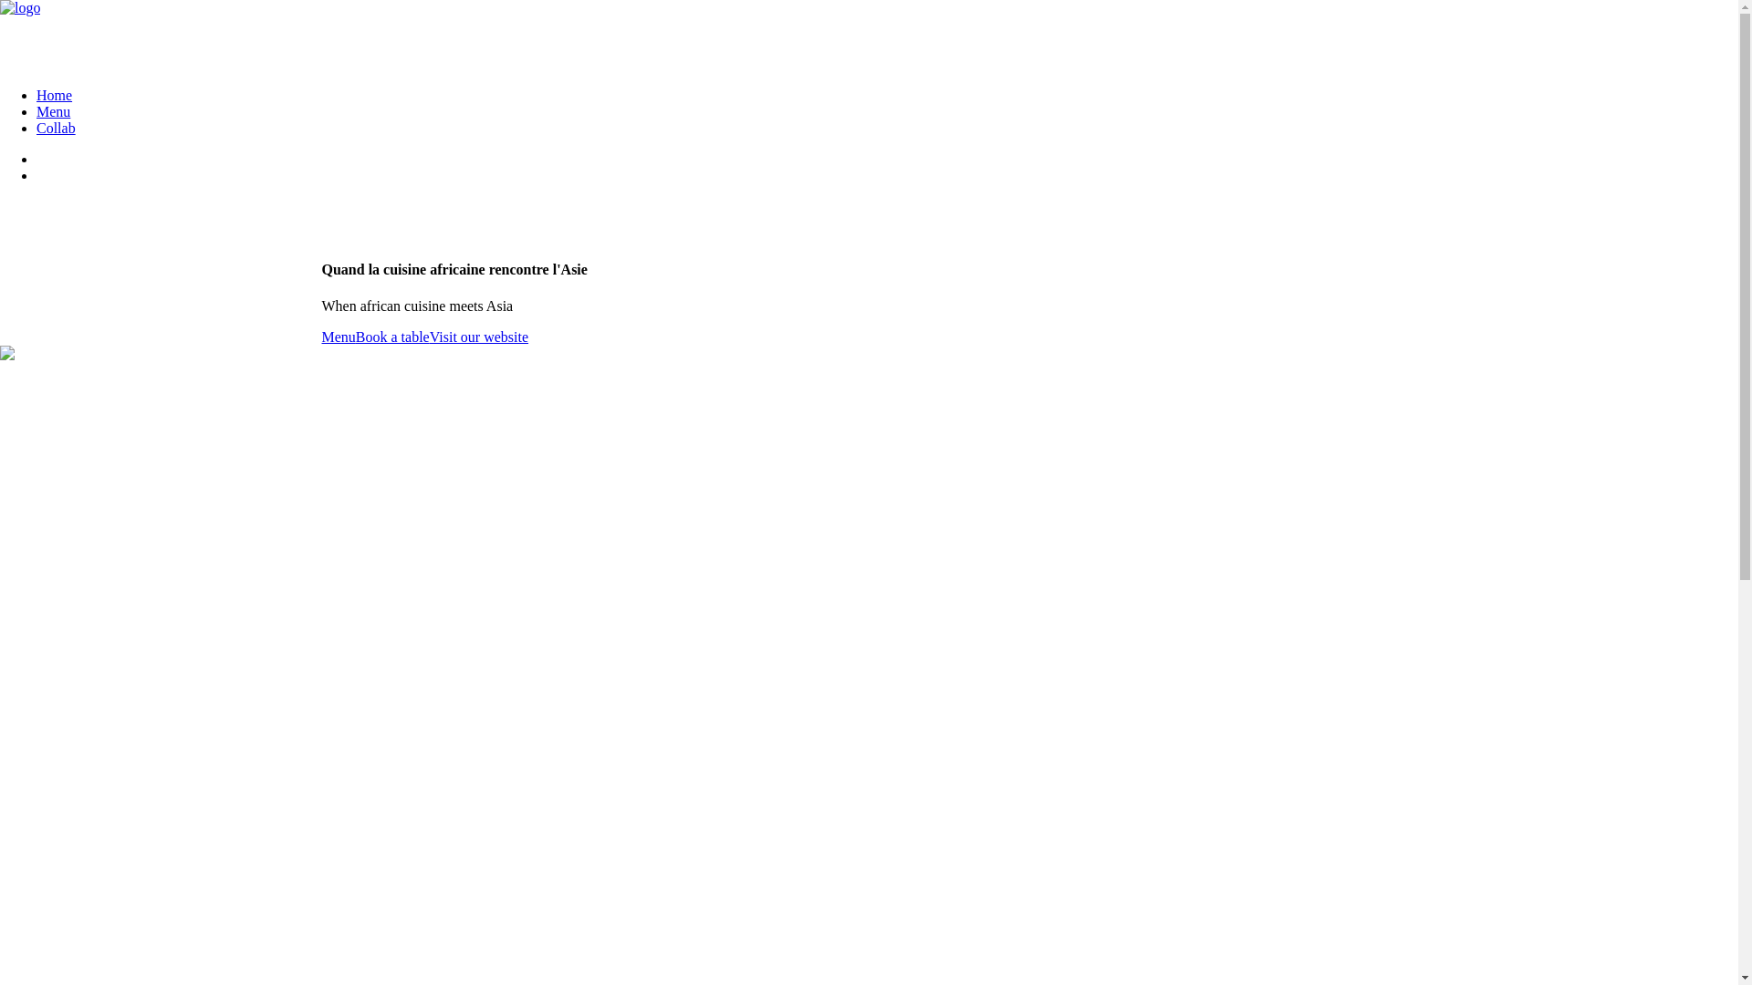  What do you see at coordinates (53, 111) in the screenshot?
I see `Menu` at bounding box center [53, 111].